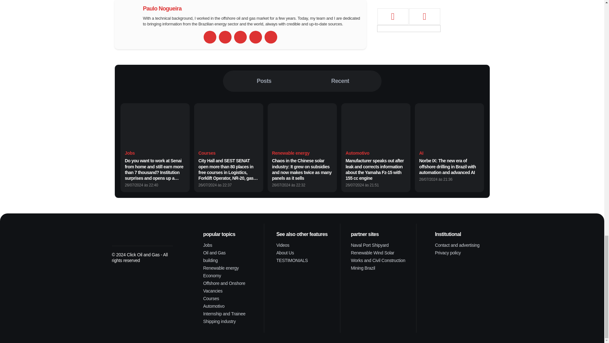  Describe the element at coordinates (271, 37) in the screenshot. I see `Instagram` at that location.